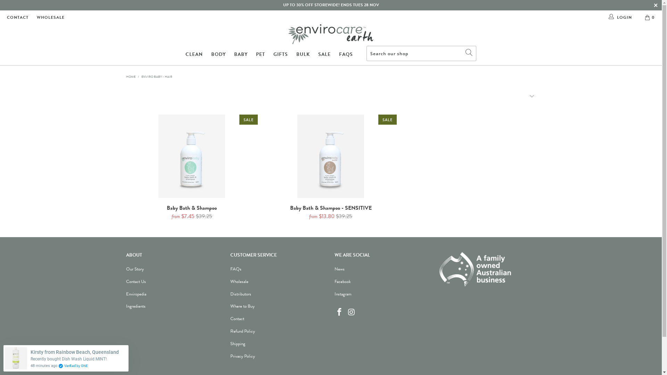 The width and height of the screenshot is (667, 375). I want to click on Enviropedia, so click(136, 294).